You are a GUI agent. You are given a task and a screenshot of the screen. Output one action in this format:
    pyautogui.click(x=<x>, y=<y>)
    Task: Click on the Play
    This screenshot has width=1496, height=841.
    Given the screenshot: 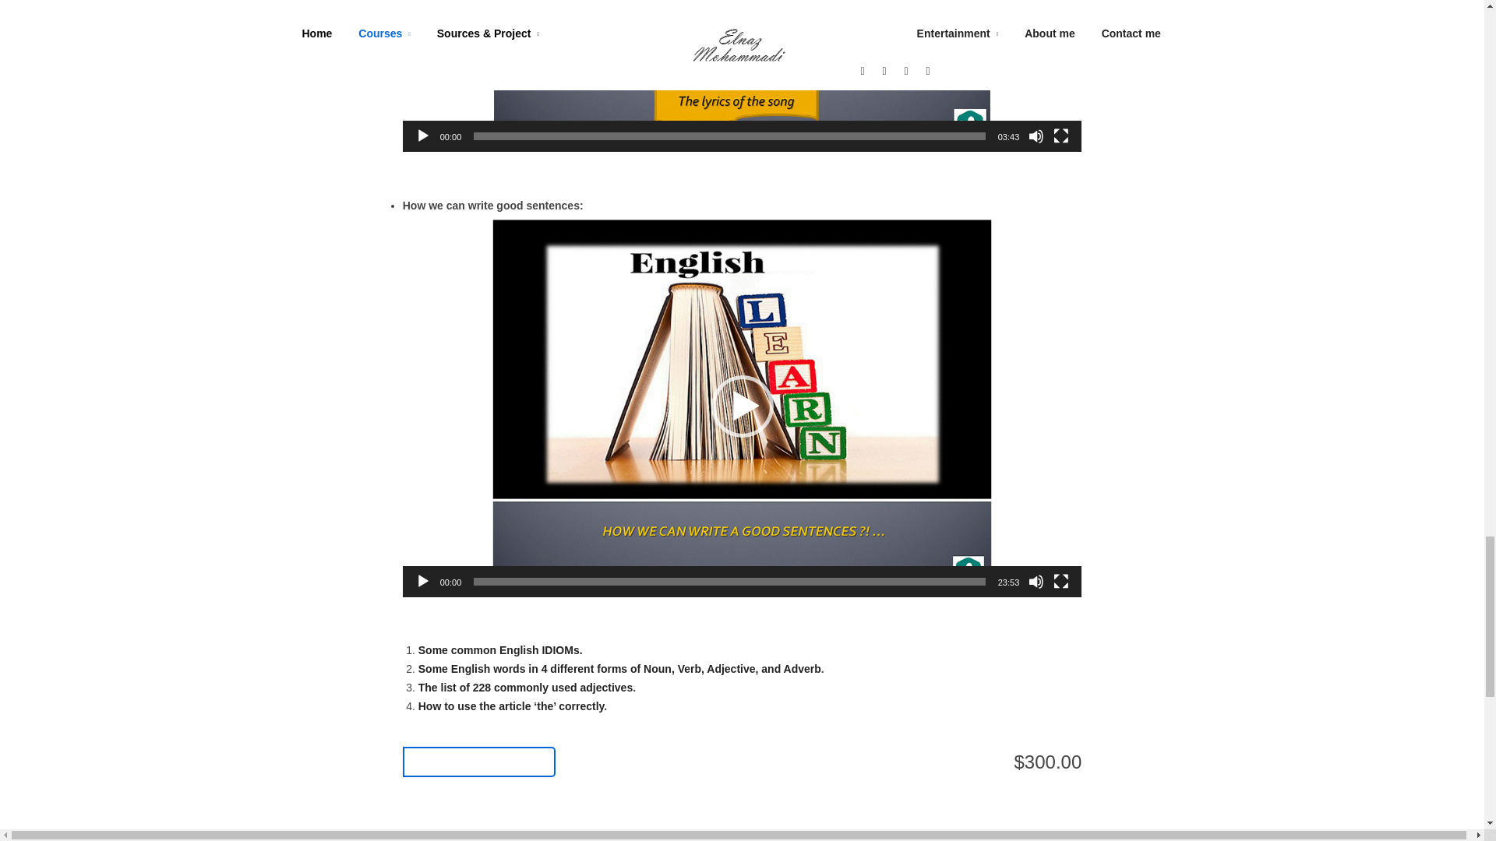 What is the action you would take?
    pyautogui.click(x=422, y=135)
    